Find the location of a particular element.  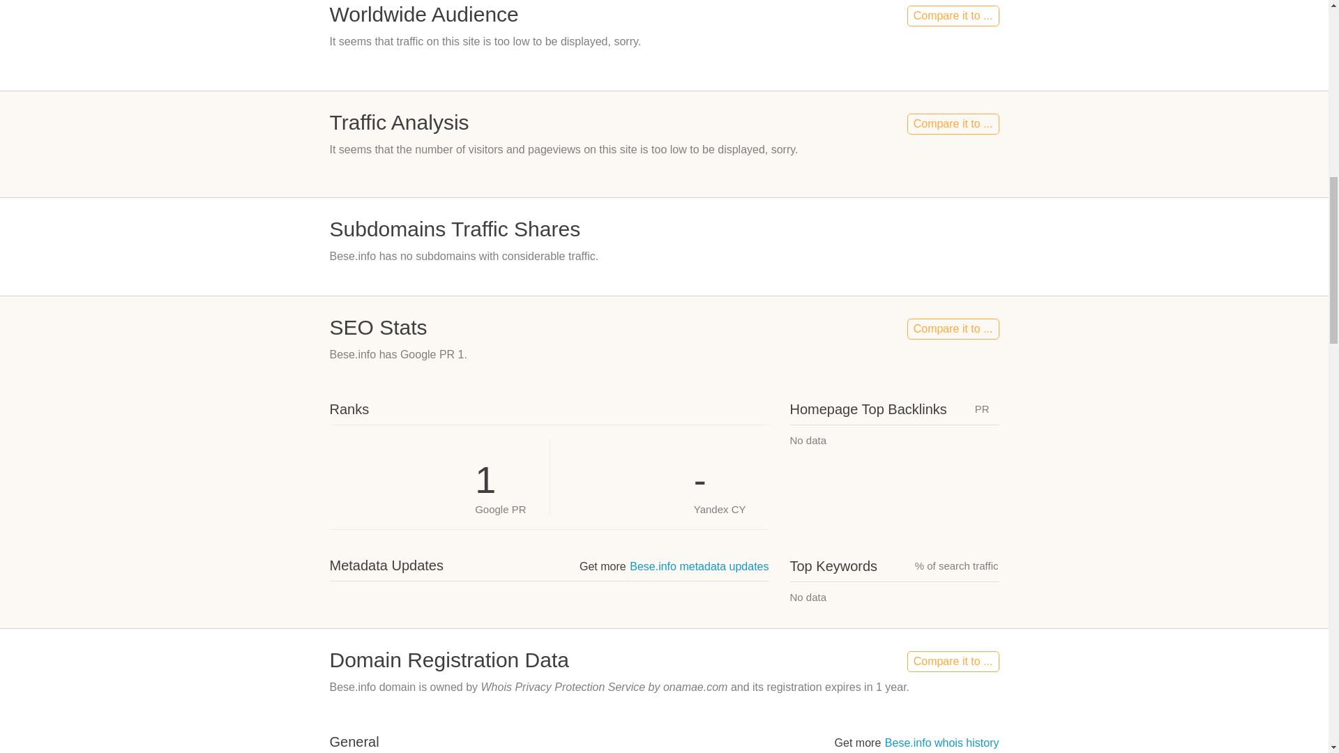

Bese.info metadata updates is located at coordinates (699, 566).